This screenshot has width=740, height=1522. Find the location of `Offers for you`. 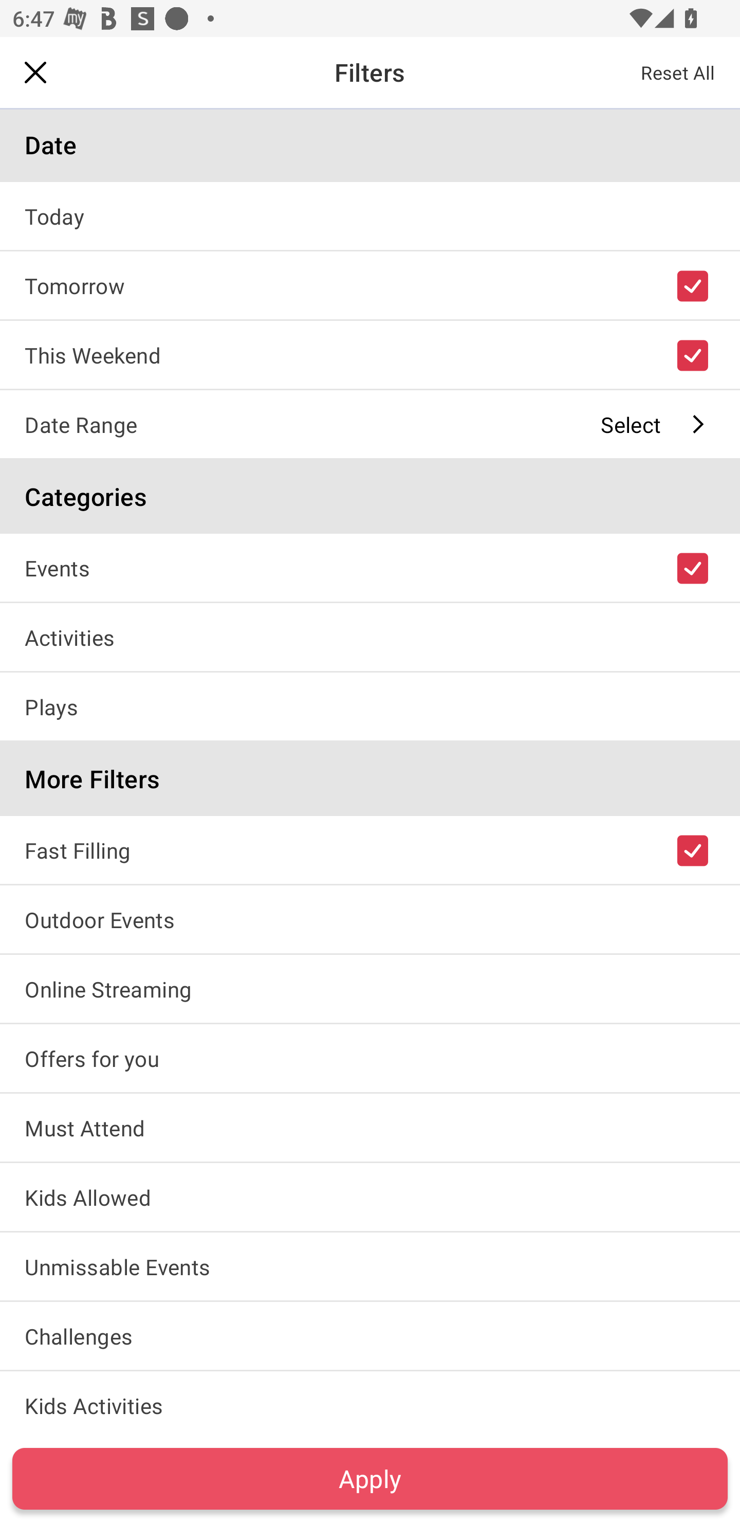

Offers for you is located at coordinates (370, 1058).